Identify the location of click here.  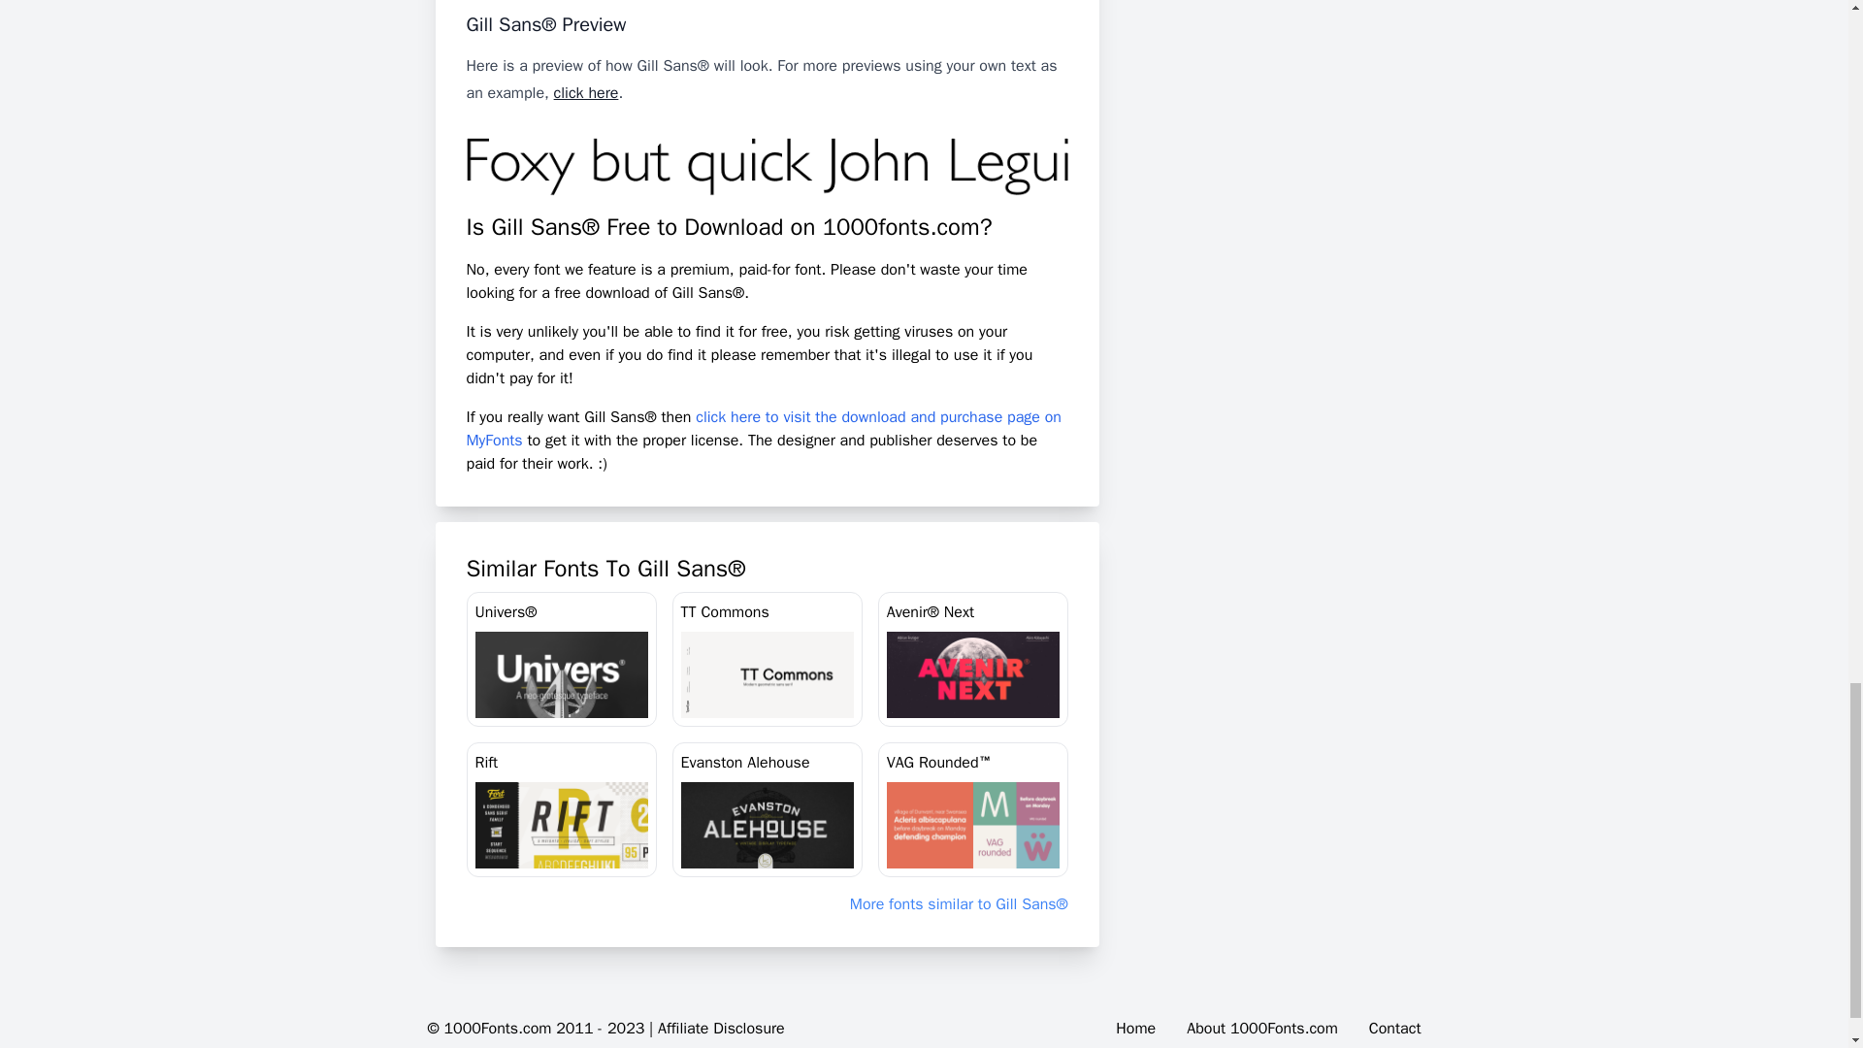
(586, 93).